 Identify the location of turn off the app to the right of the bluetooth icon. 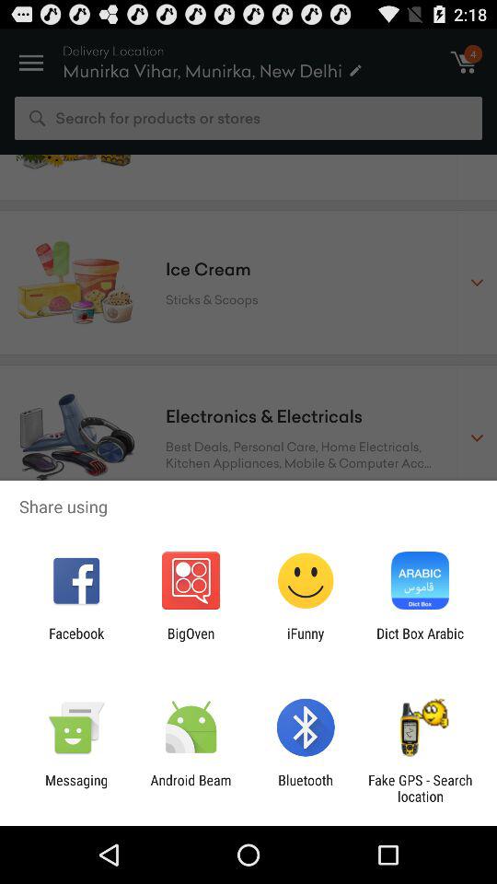
(420, 788).